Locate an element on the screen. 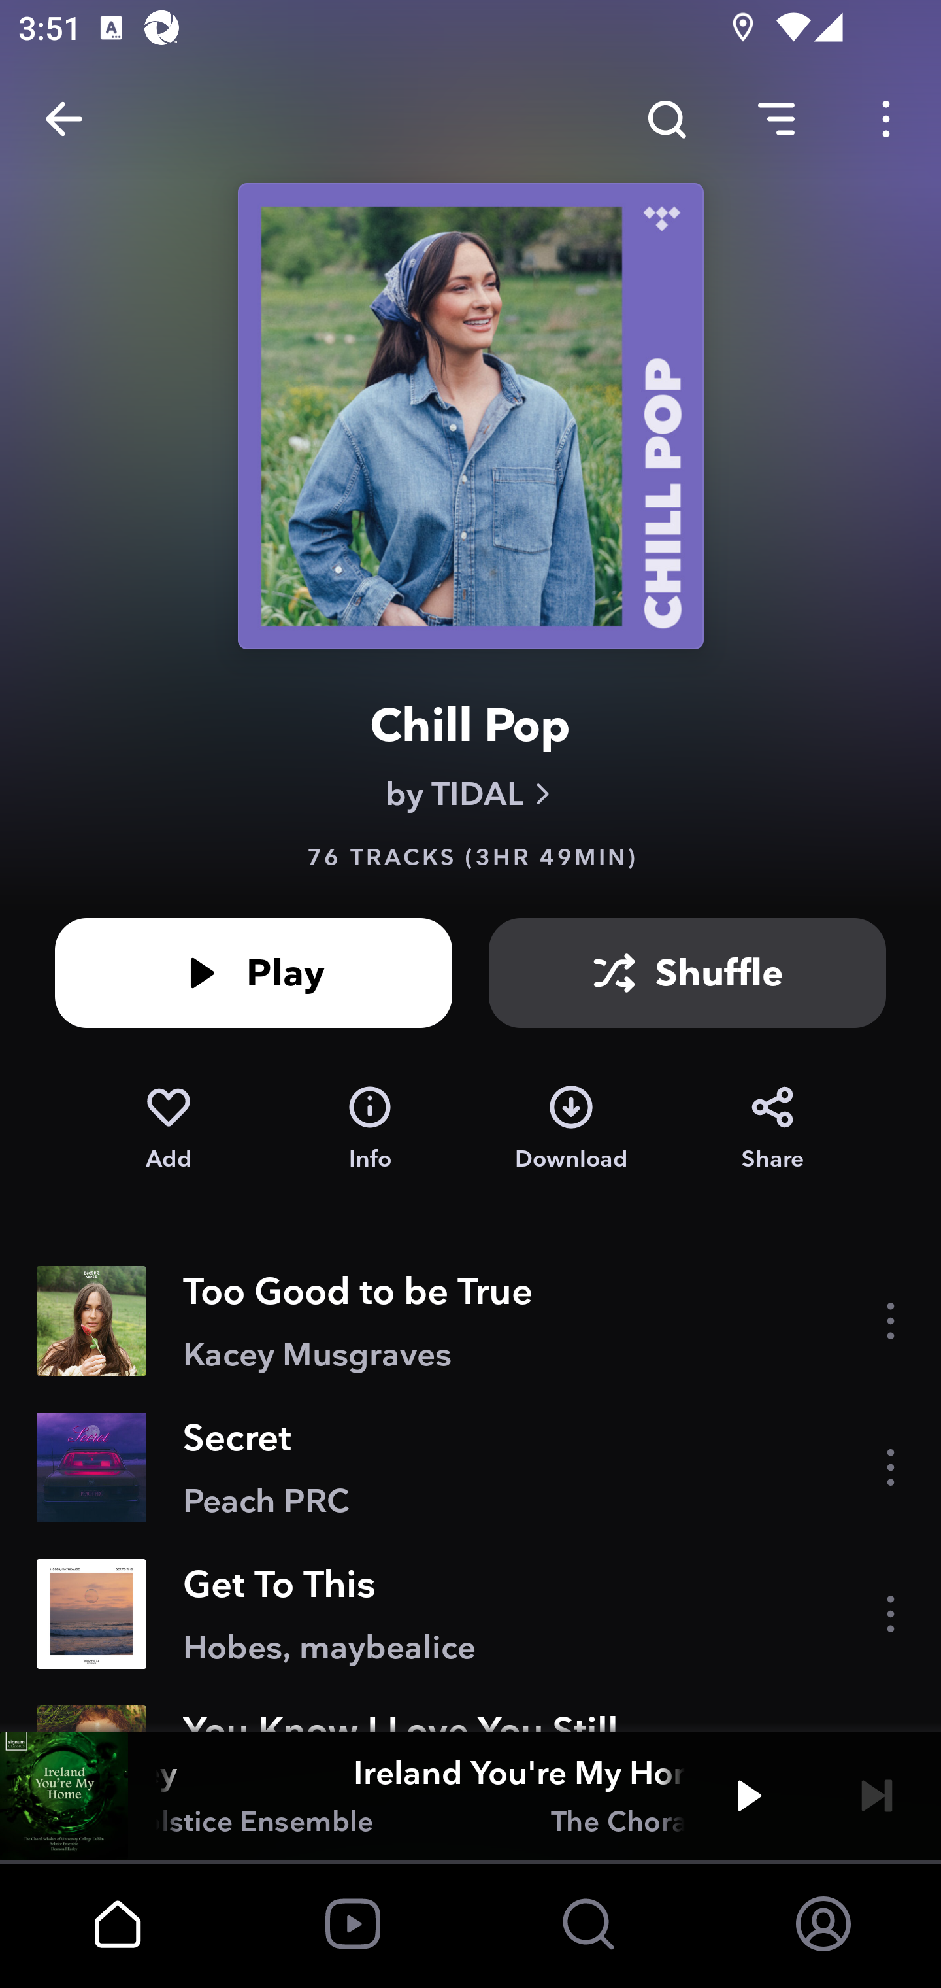  Play is located at coordinates (749, 1796).